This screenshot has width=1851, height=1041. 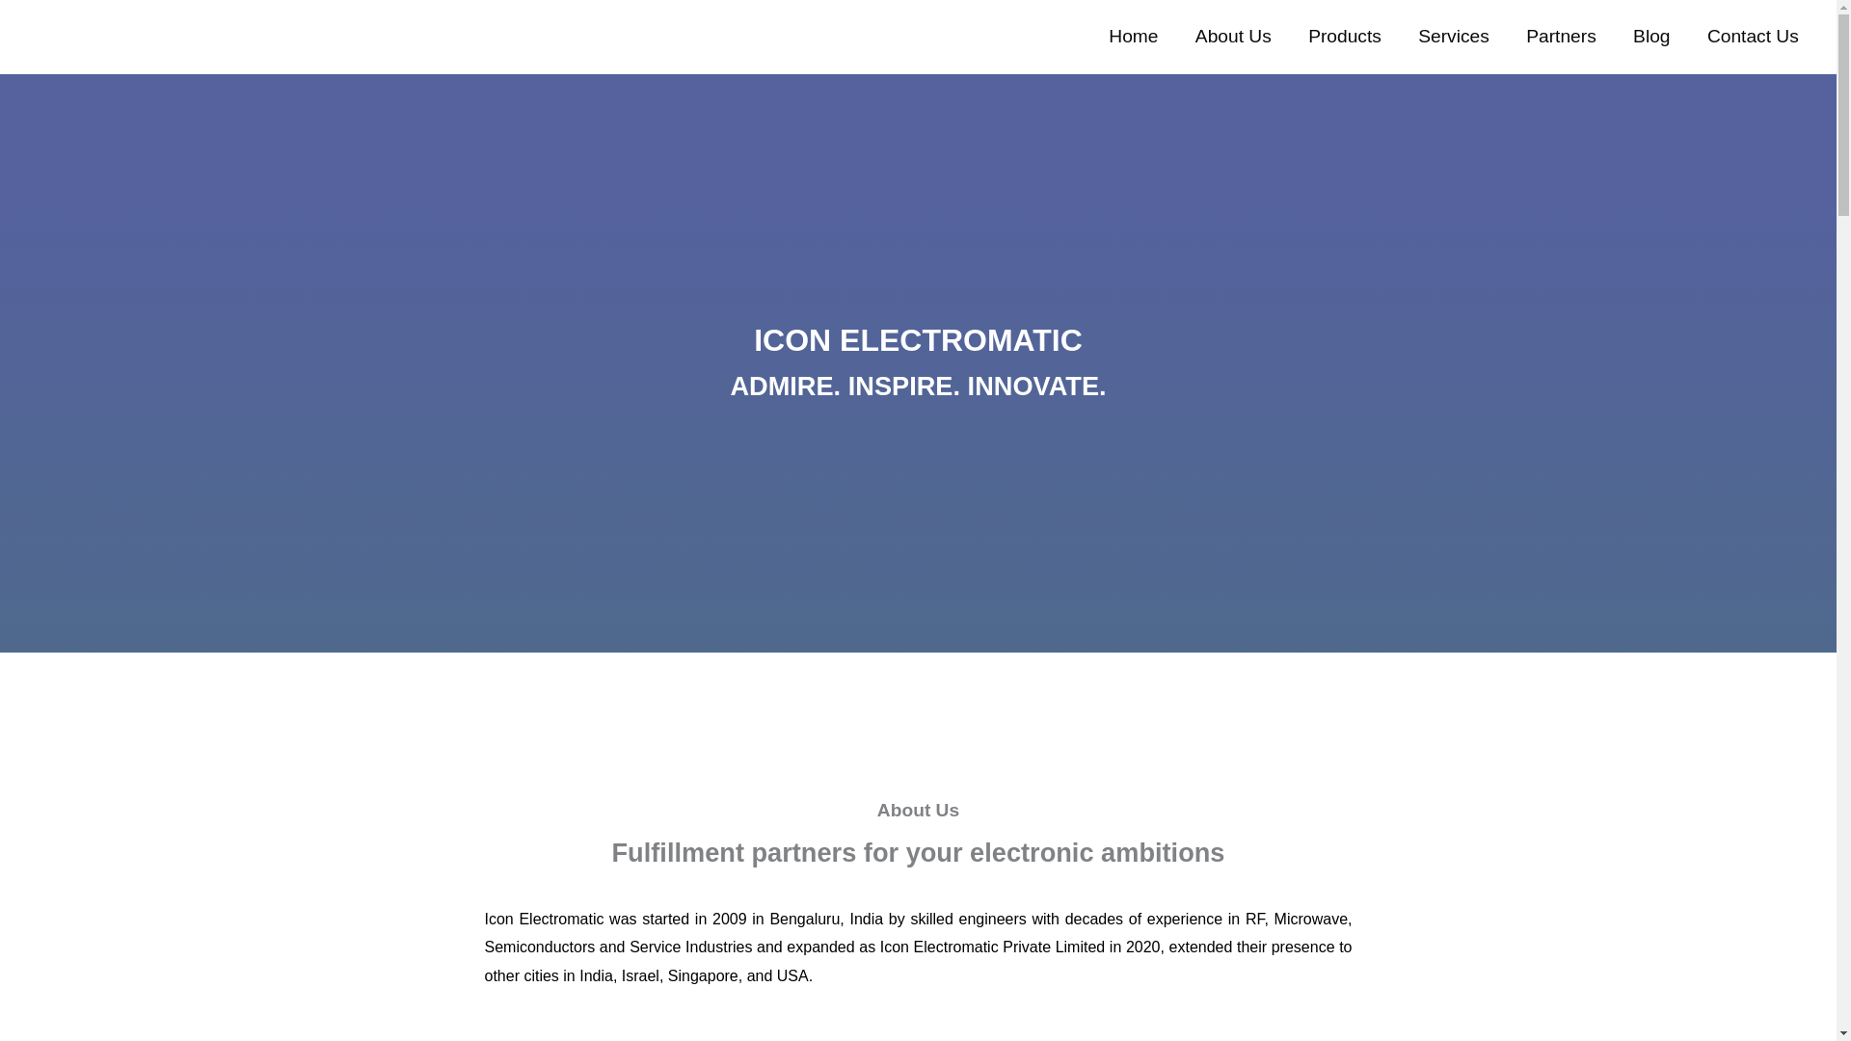 What do you see at coordinates (1454, 37) in the screenshot?
I see `Services` at bounding box center [1454, 37].